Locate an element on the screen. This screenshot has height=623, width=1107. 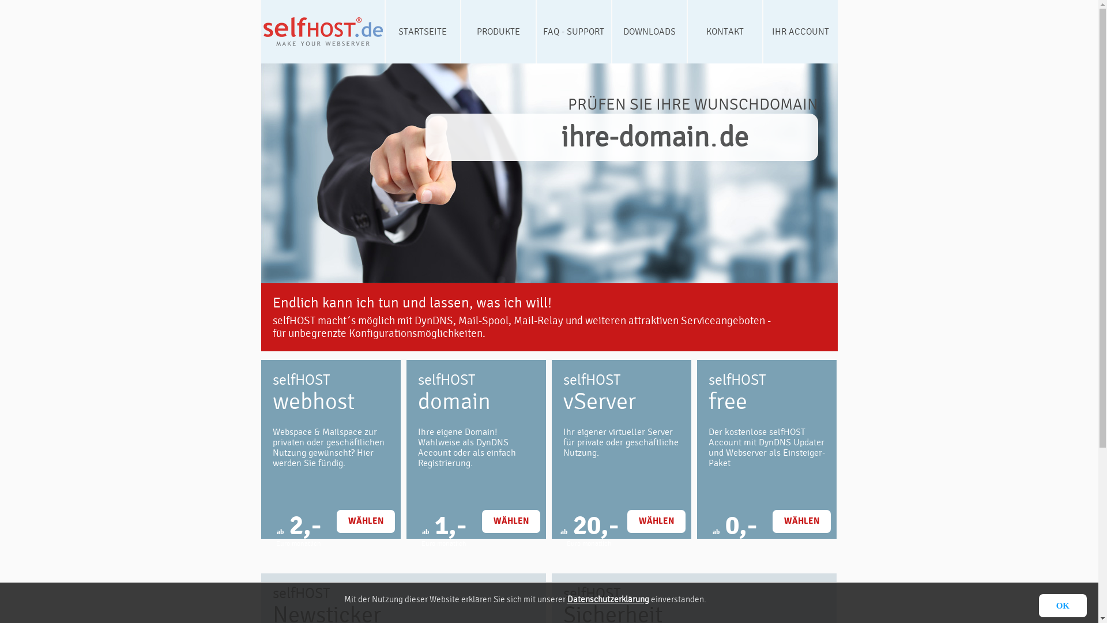
IHR ACCOUNT is located at coordinates (800, 32).